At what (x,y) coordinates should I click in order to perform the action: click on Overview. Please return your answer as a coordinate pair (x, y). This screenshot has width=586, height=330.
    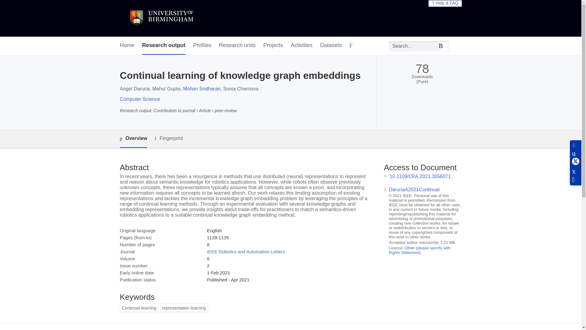
    Looking at the image, I should click on (133, 139).